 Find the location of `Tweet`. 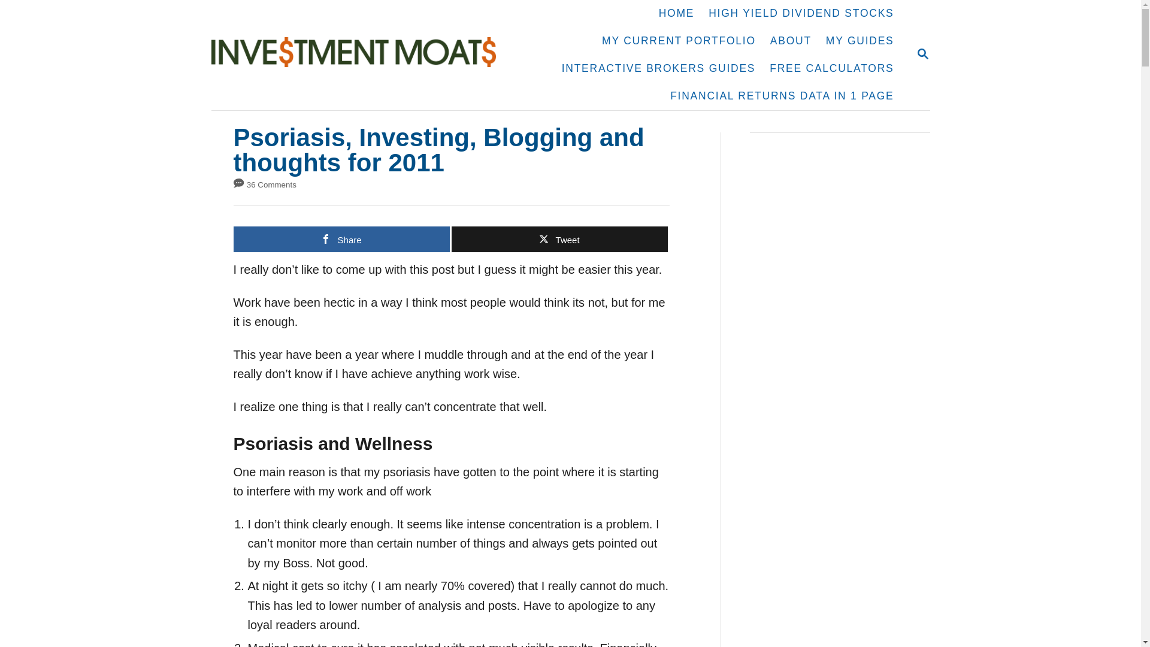

Tweet is located at coordinates (559, 240).